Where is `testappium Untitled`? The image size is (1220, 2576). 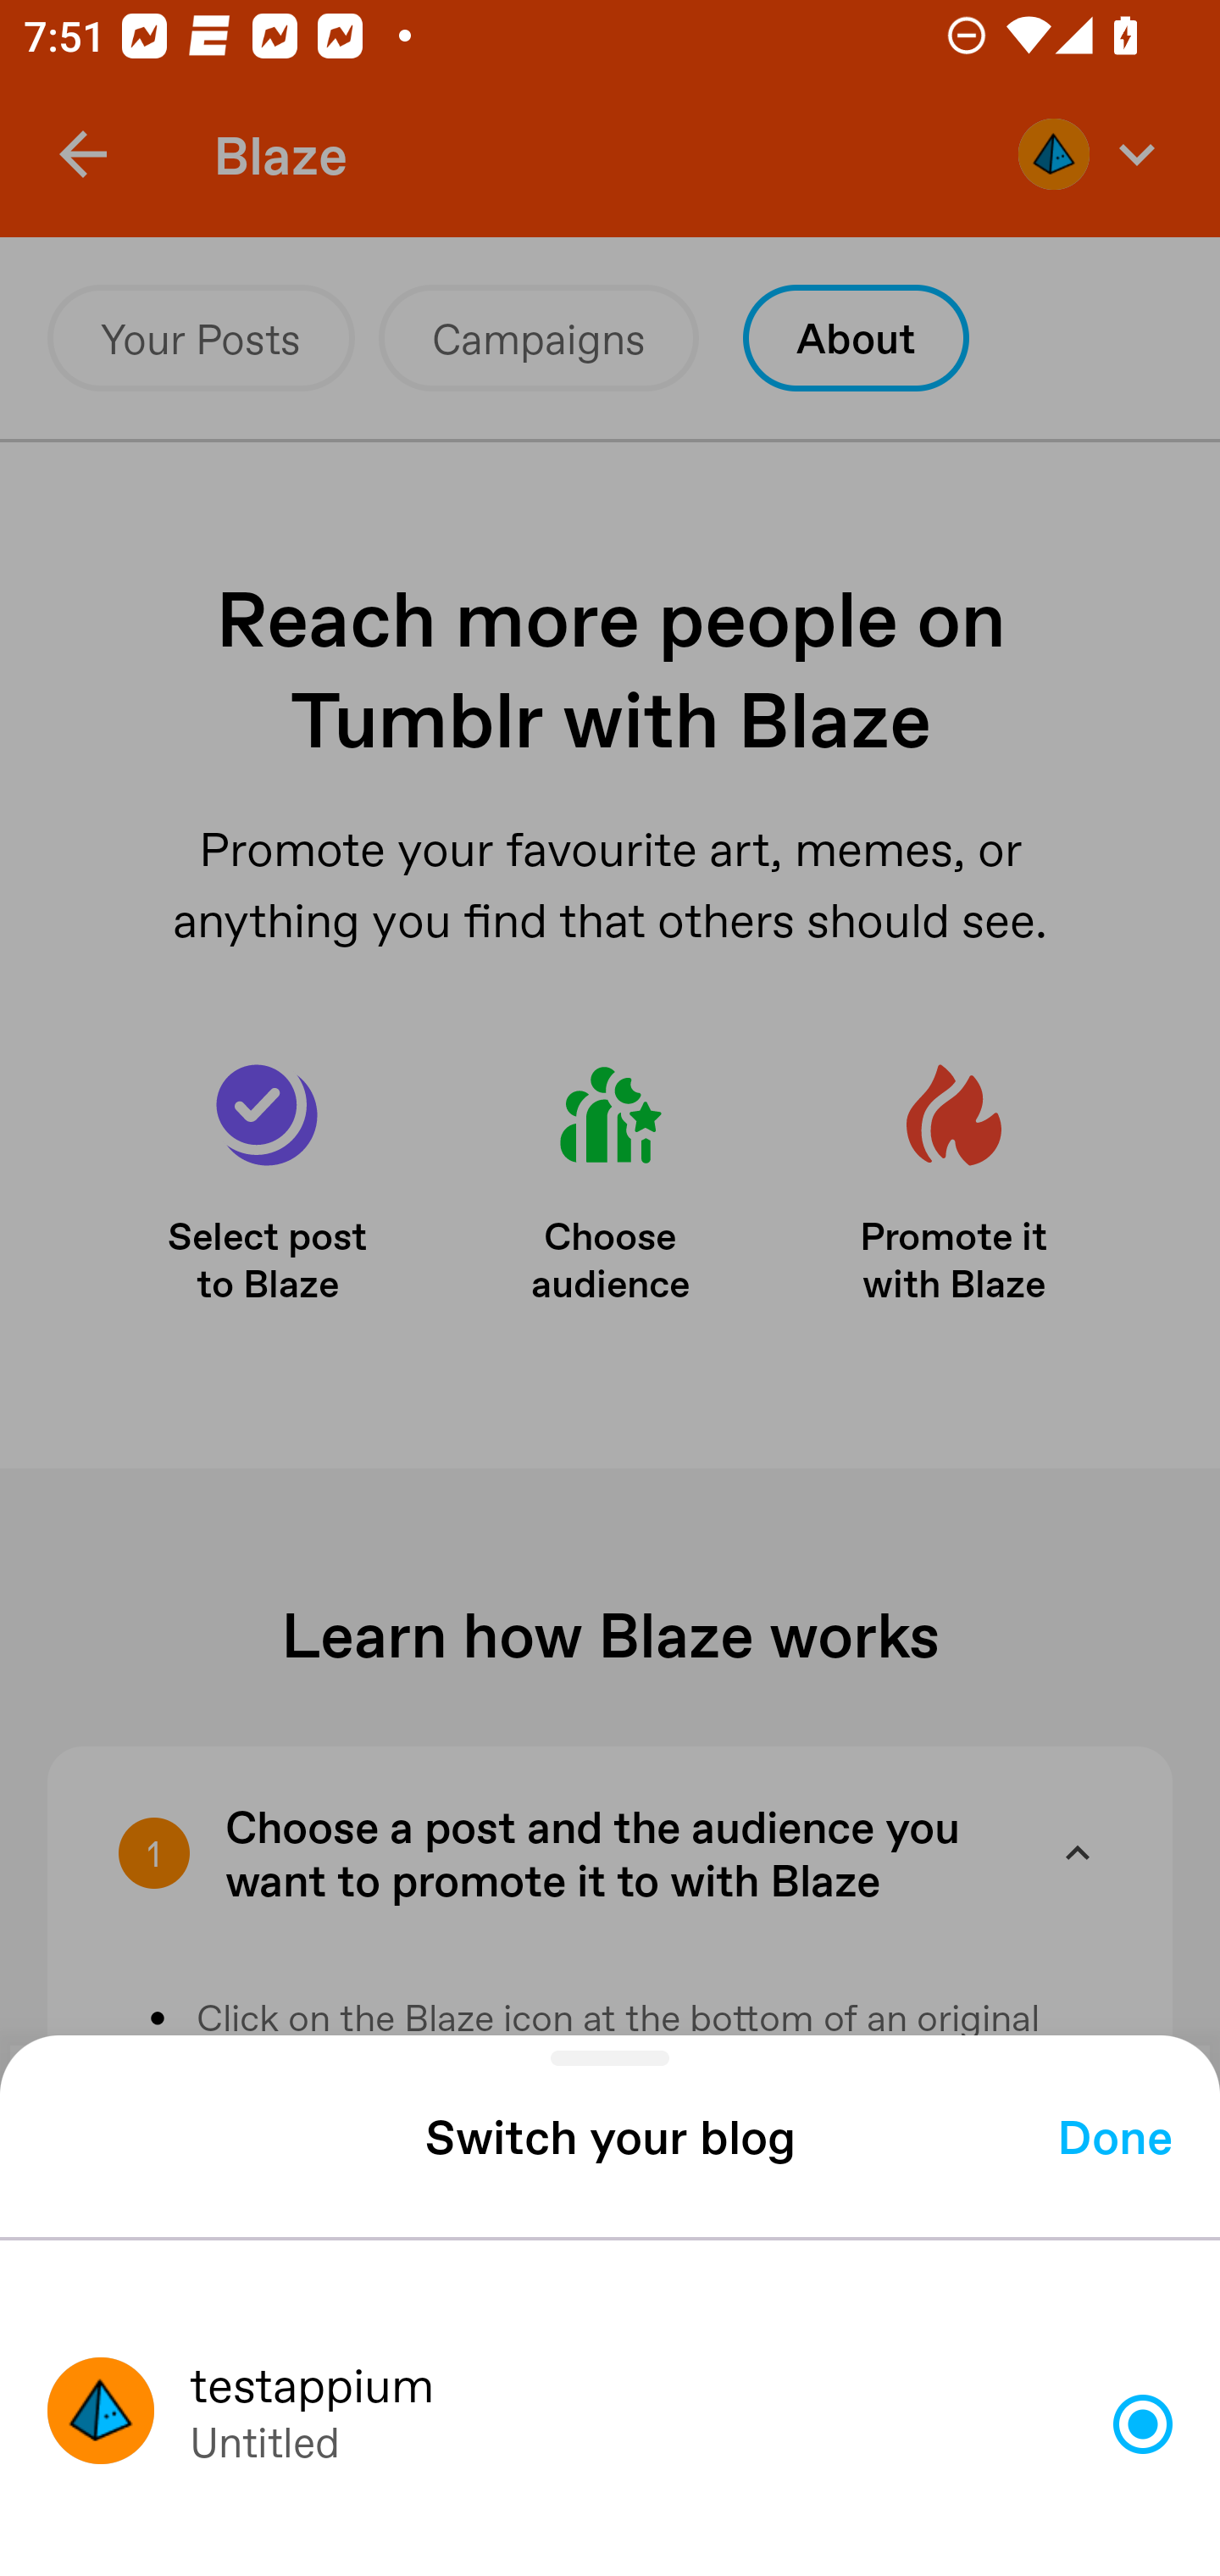 testappium Untitled is located at coordinates (592, 2423).